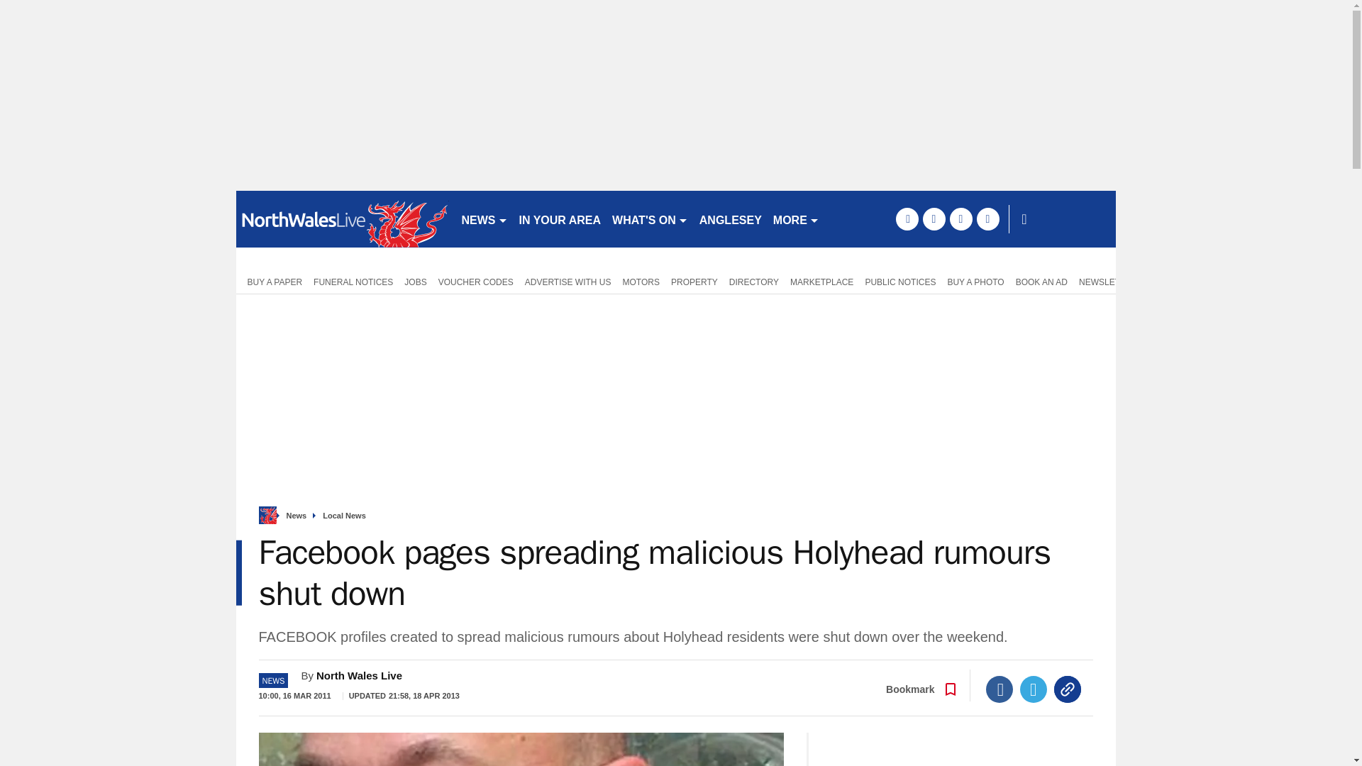 The height and width of the screenshot is (766, 1362). I want to click on IN YOUR AREA, so click(560, 218).